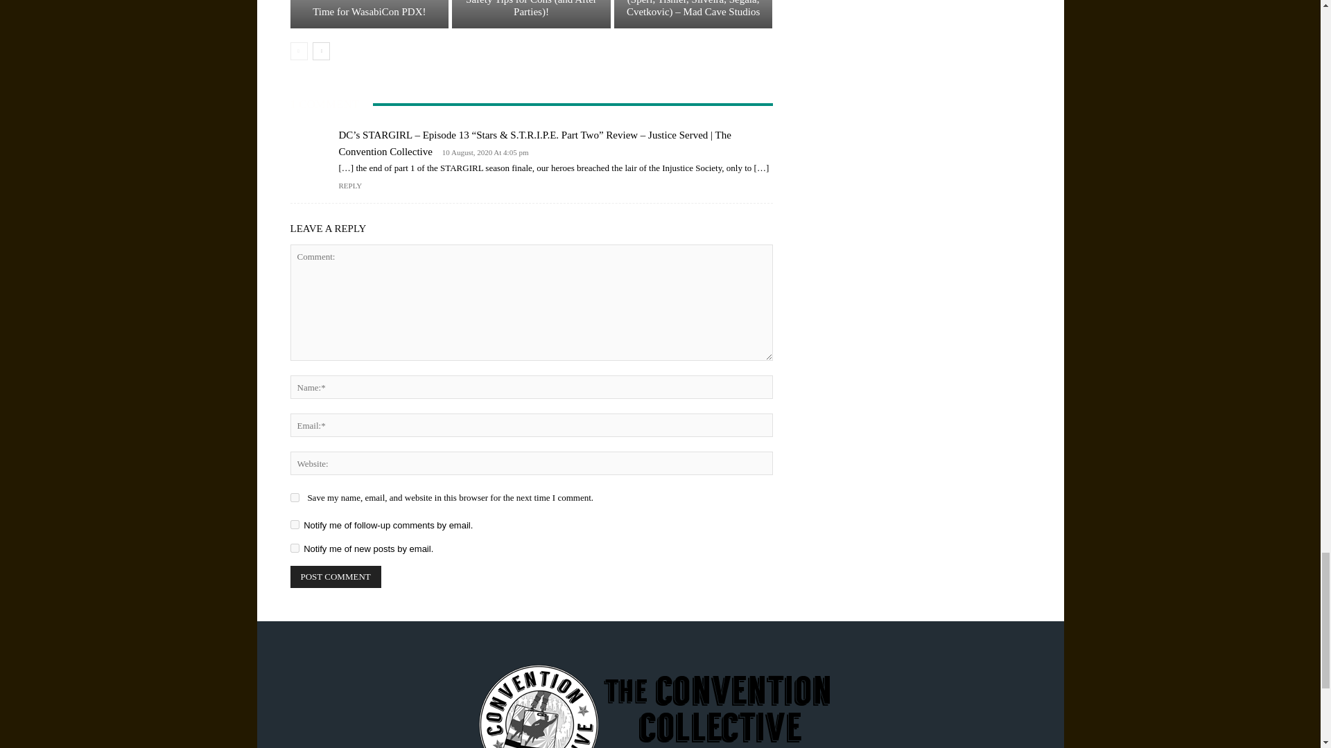  Describe the element at coordinates (294, 524) in the screenshot. I see `subscribe` at that location.